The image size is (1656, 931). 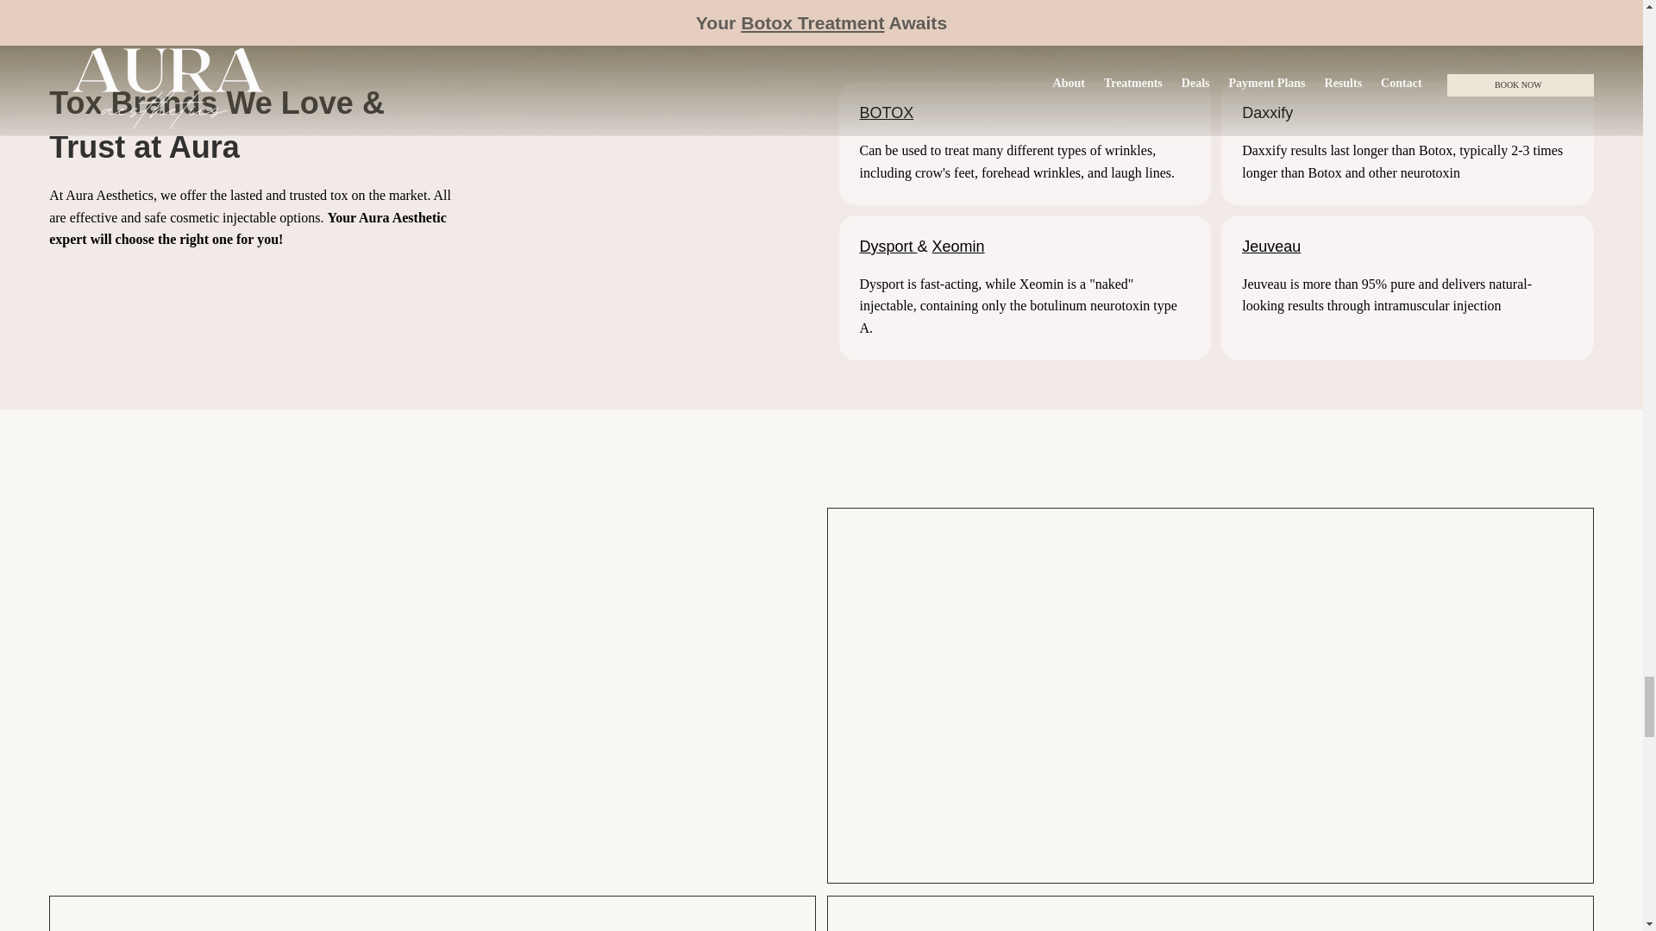 What do you see at coordinates (1271, 247) in the screenshot?
I see `Jeuveau` at bounding box center [1271, 247].